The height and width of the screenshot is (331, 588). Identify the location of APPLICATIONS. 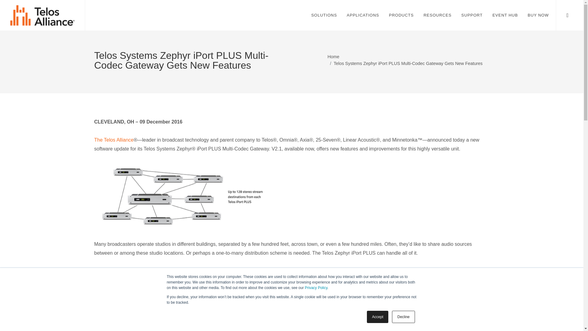
(363, 15).